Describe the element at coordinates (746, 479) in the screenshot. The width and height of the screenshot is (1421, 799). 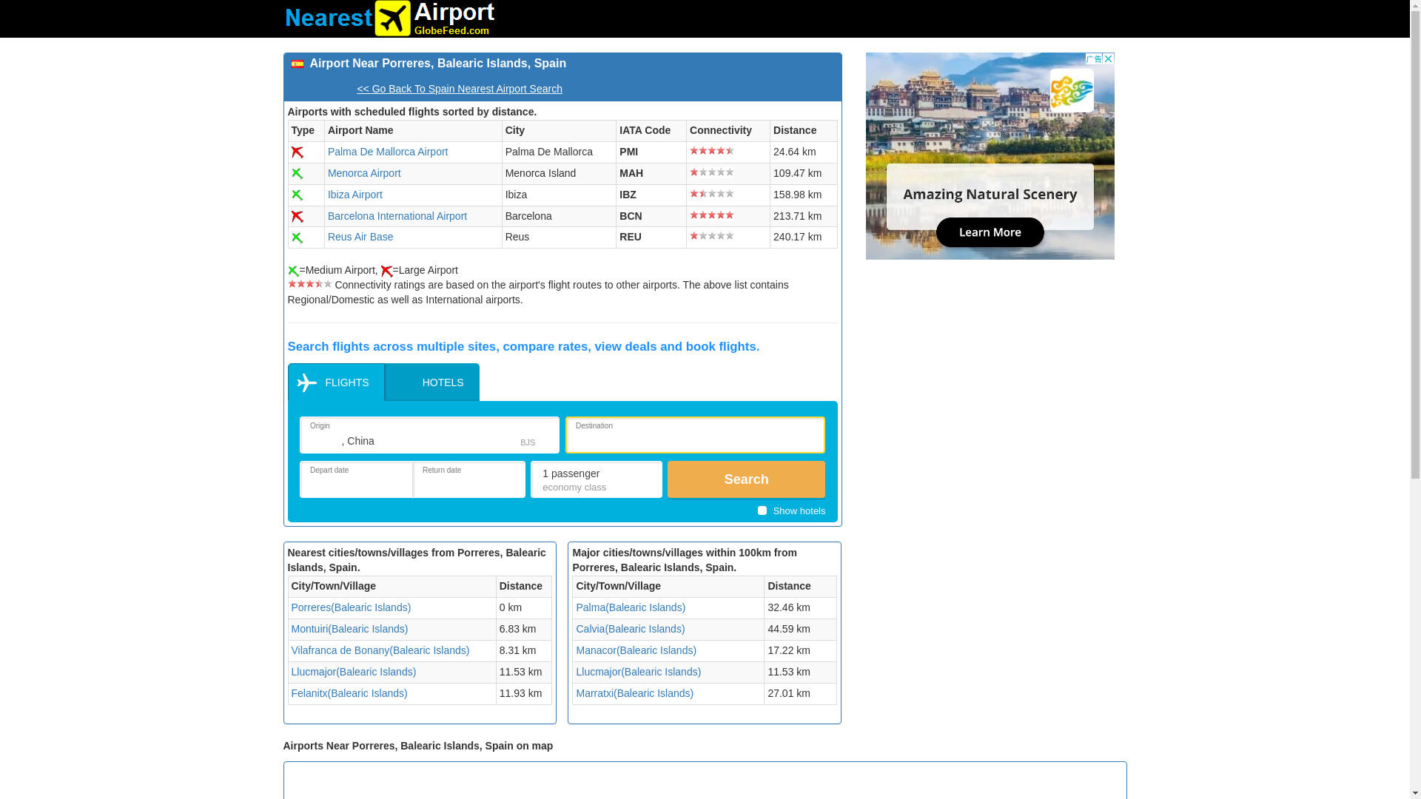
I see `Search` at that location.